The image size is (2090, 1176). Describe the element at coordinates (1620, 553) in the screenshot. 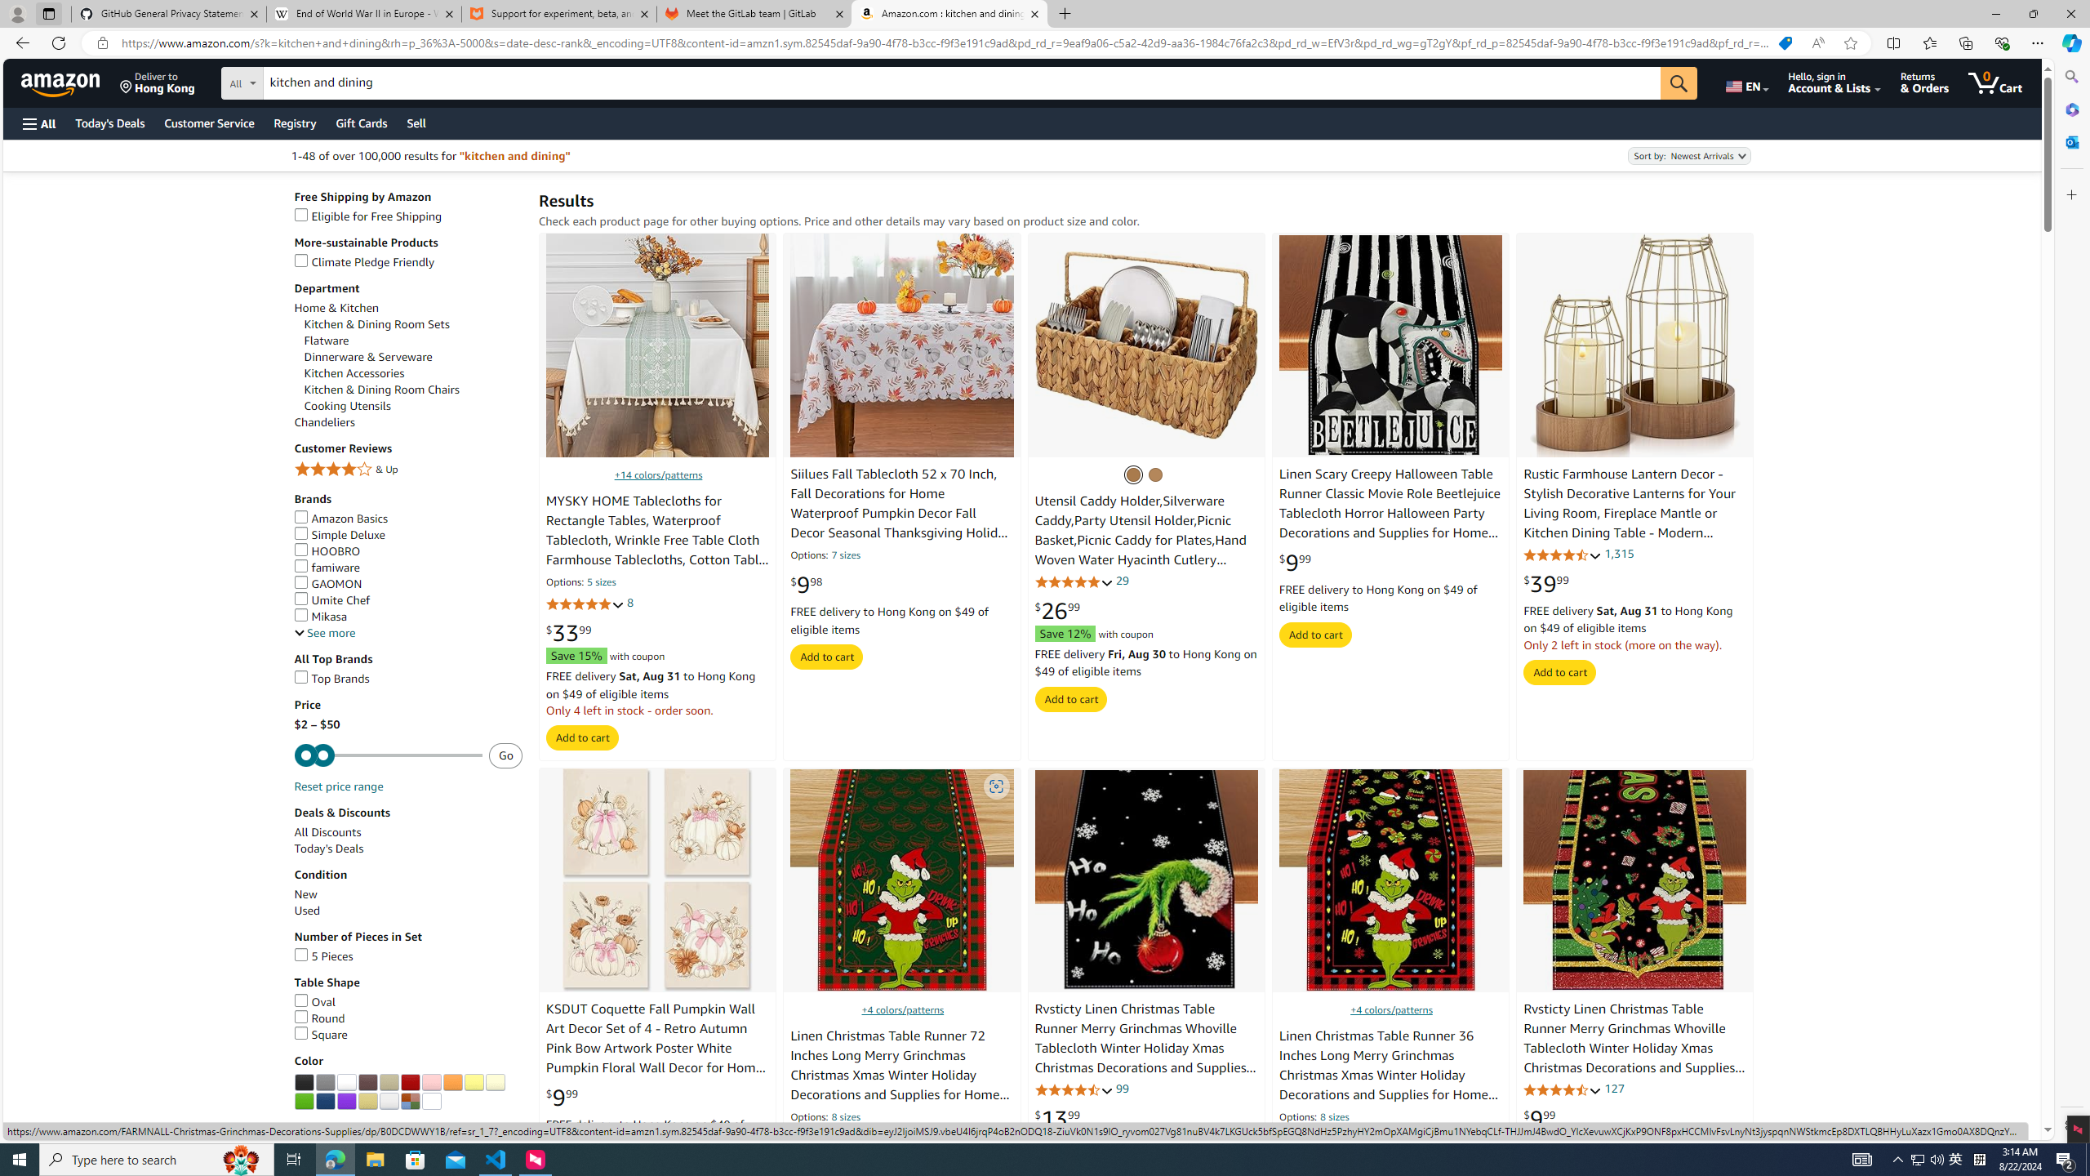

I see `1,315` at that location.